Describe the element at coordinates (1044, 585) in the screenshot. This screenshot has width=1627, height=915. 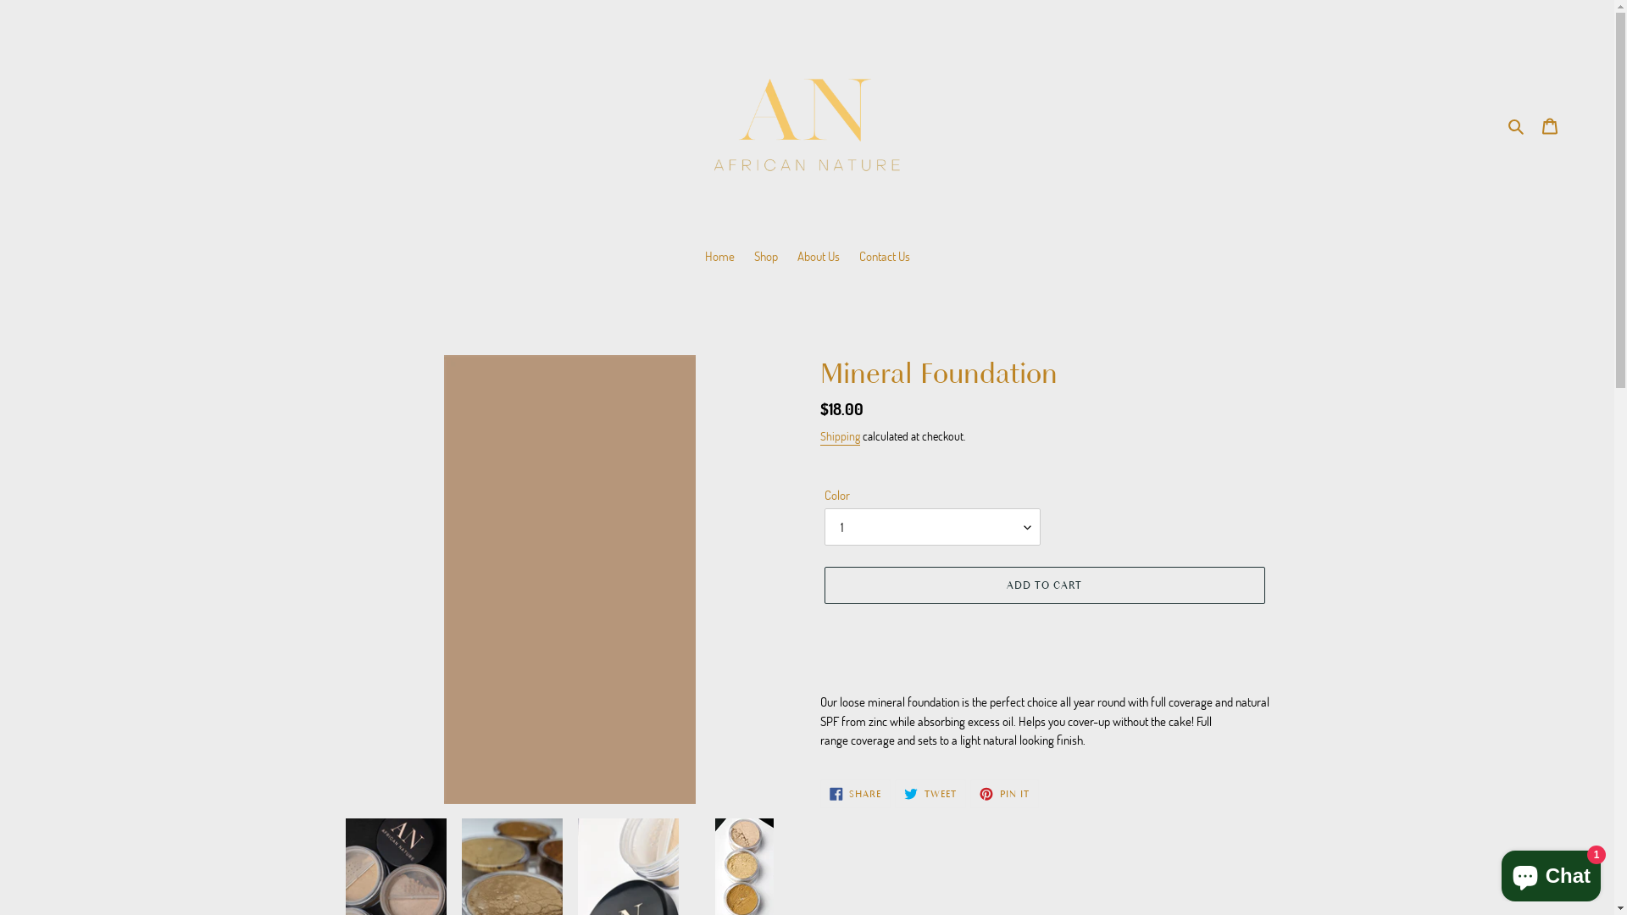
I see `ADD TO CART` at that location.